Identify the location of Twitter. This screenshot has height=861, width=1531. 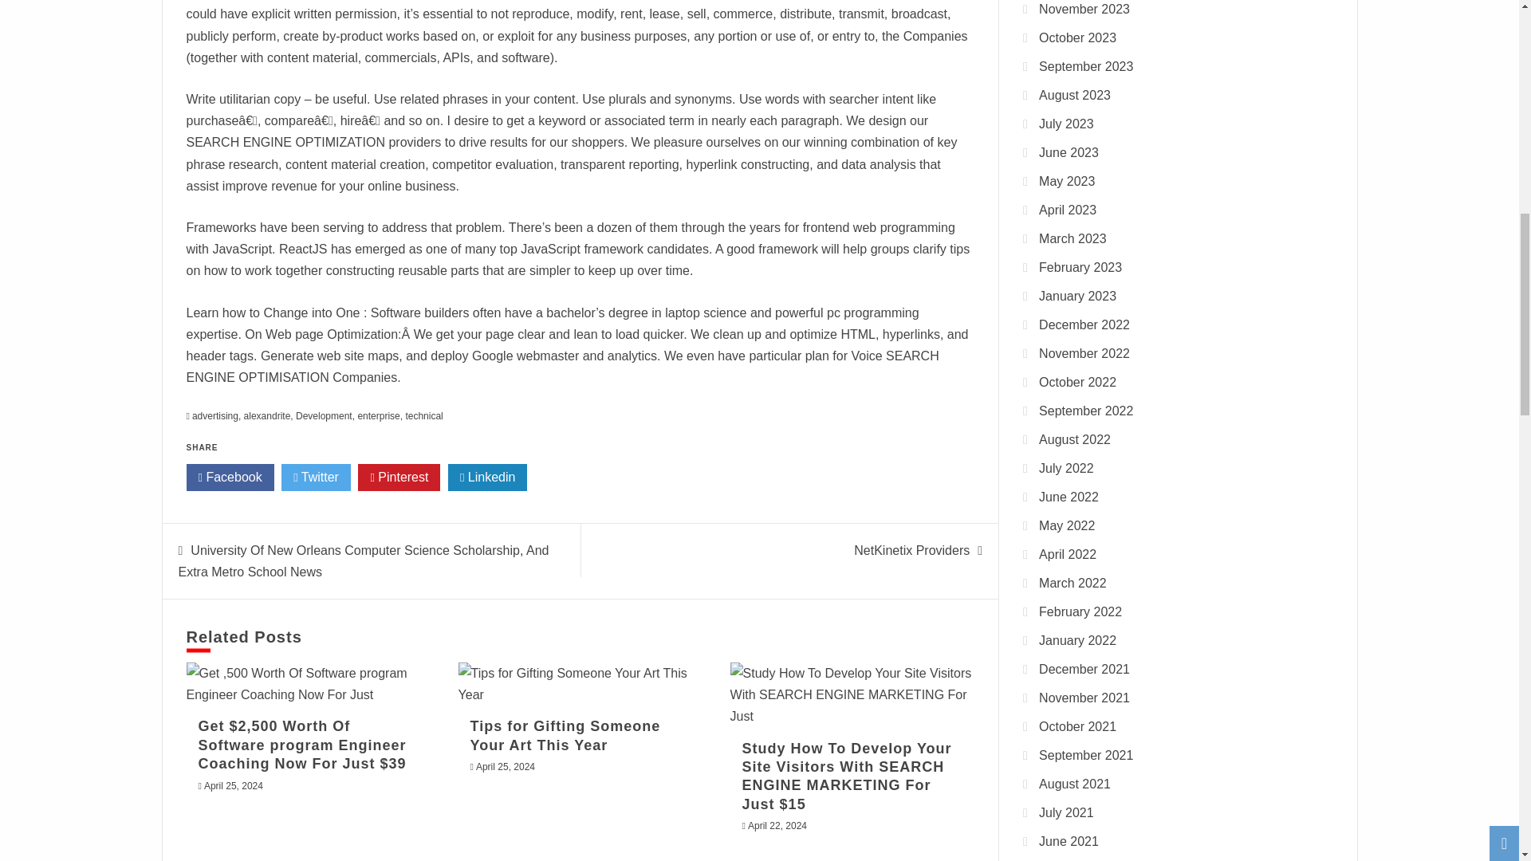
(316, 477).